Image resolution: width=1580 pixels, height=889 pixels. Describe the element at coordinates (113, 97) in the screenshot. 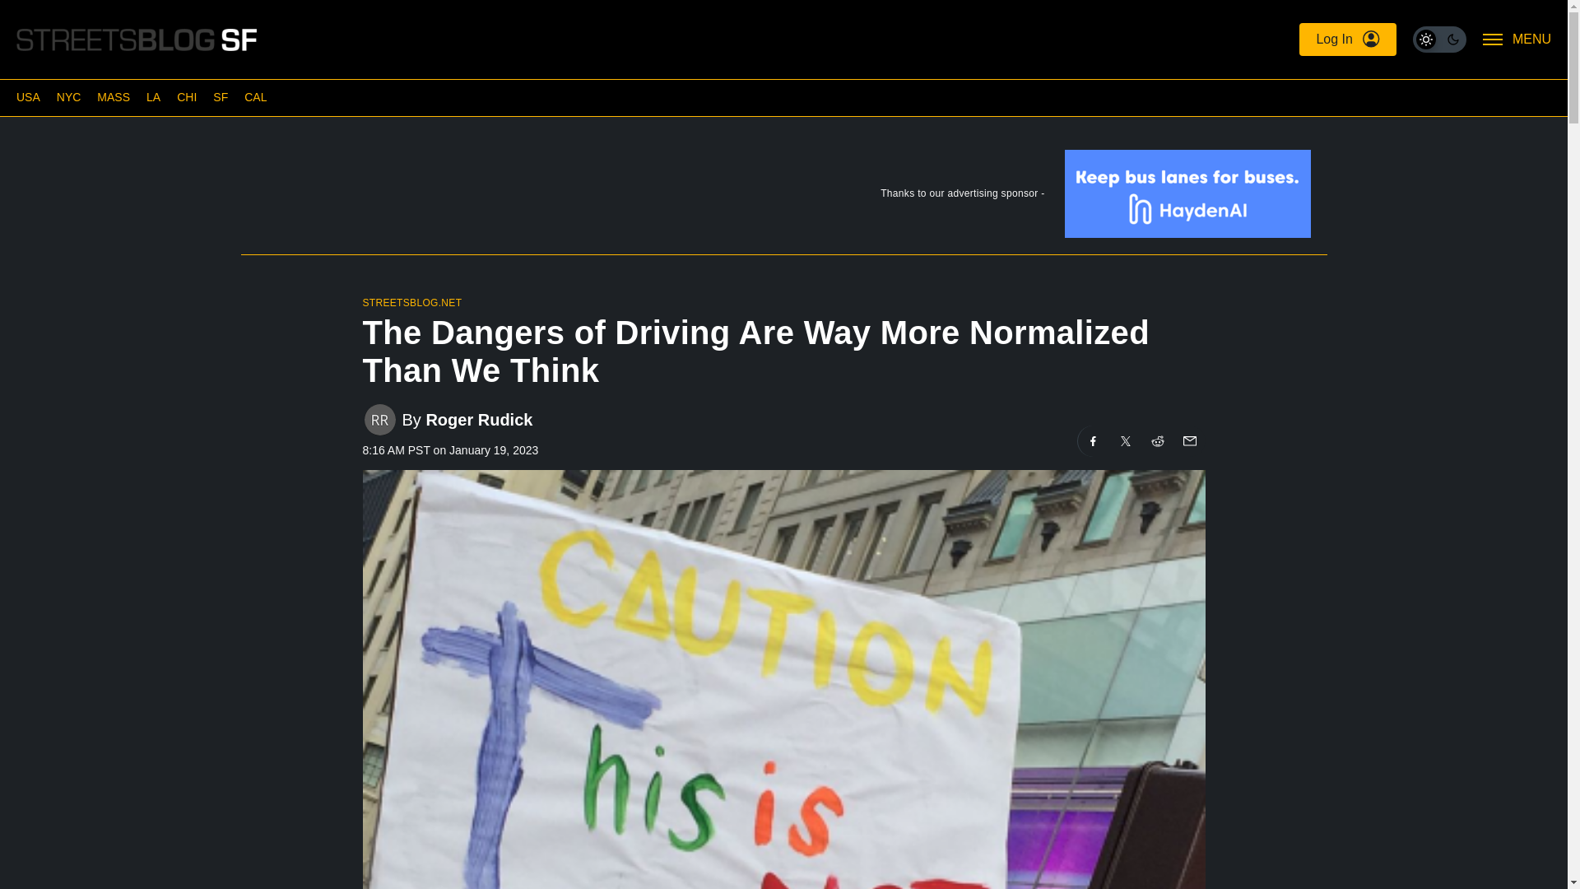

I see `MASS` at that location.